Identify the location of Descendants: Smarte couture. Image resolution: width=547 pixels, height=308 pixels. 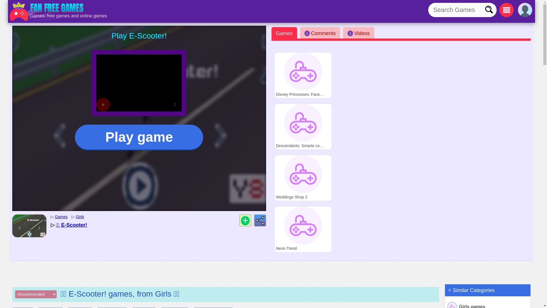
(303, 126).